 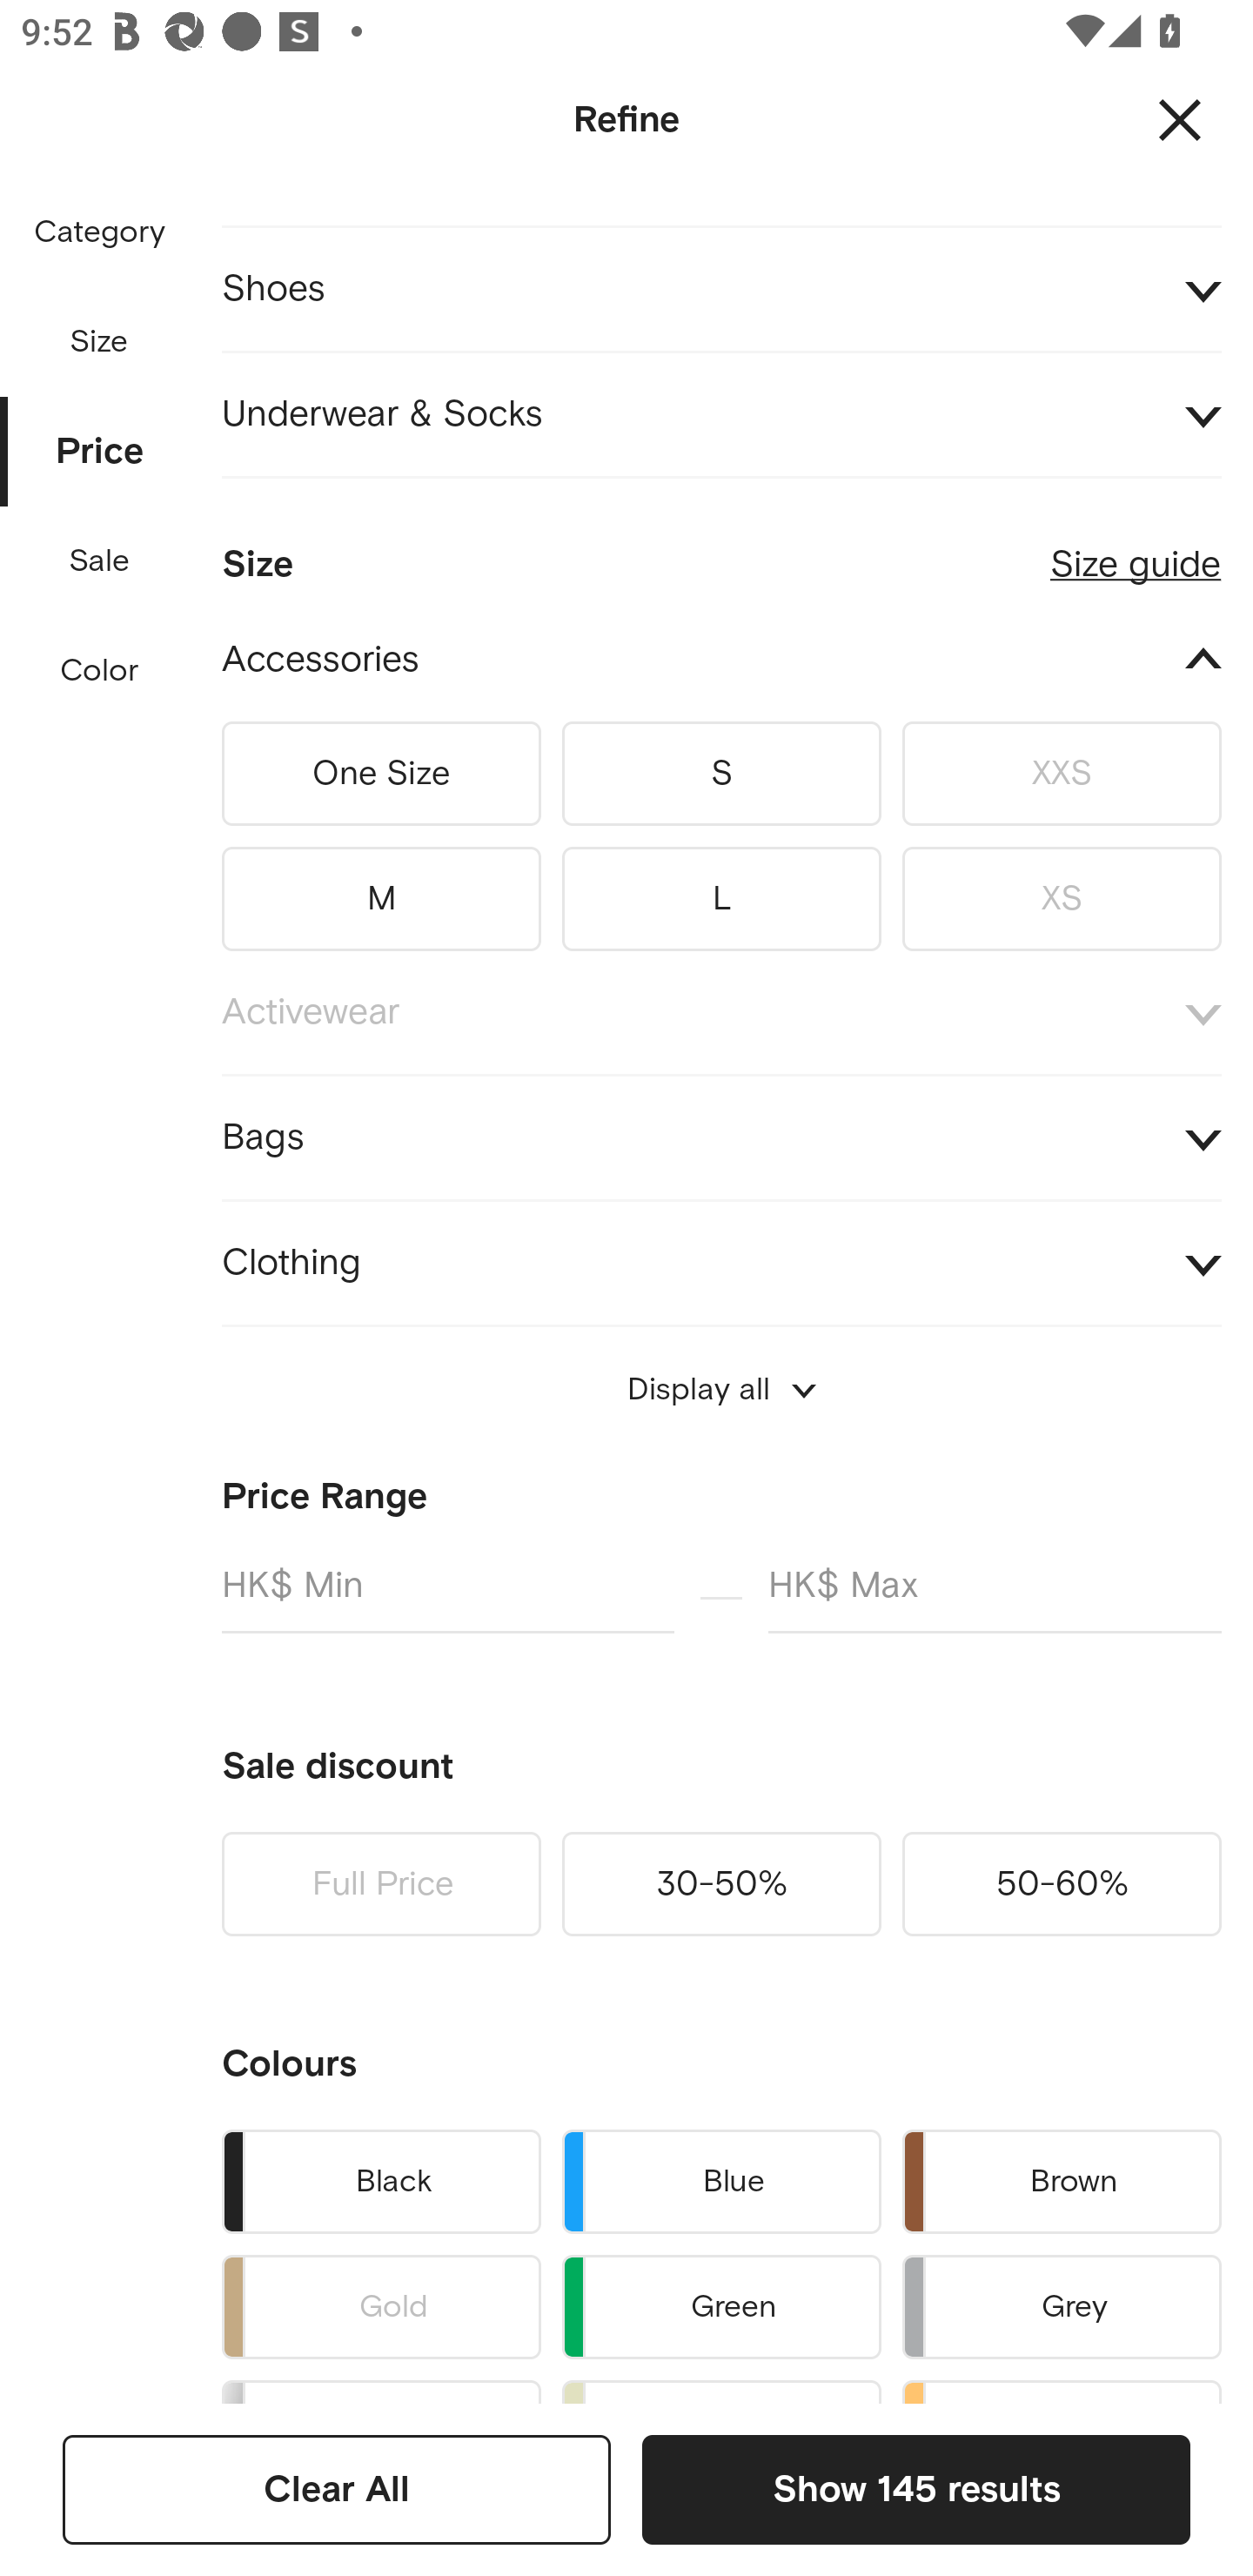 I want to click on Black, so click(x=381, y=2182).